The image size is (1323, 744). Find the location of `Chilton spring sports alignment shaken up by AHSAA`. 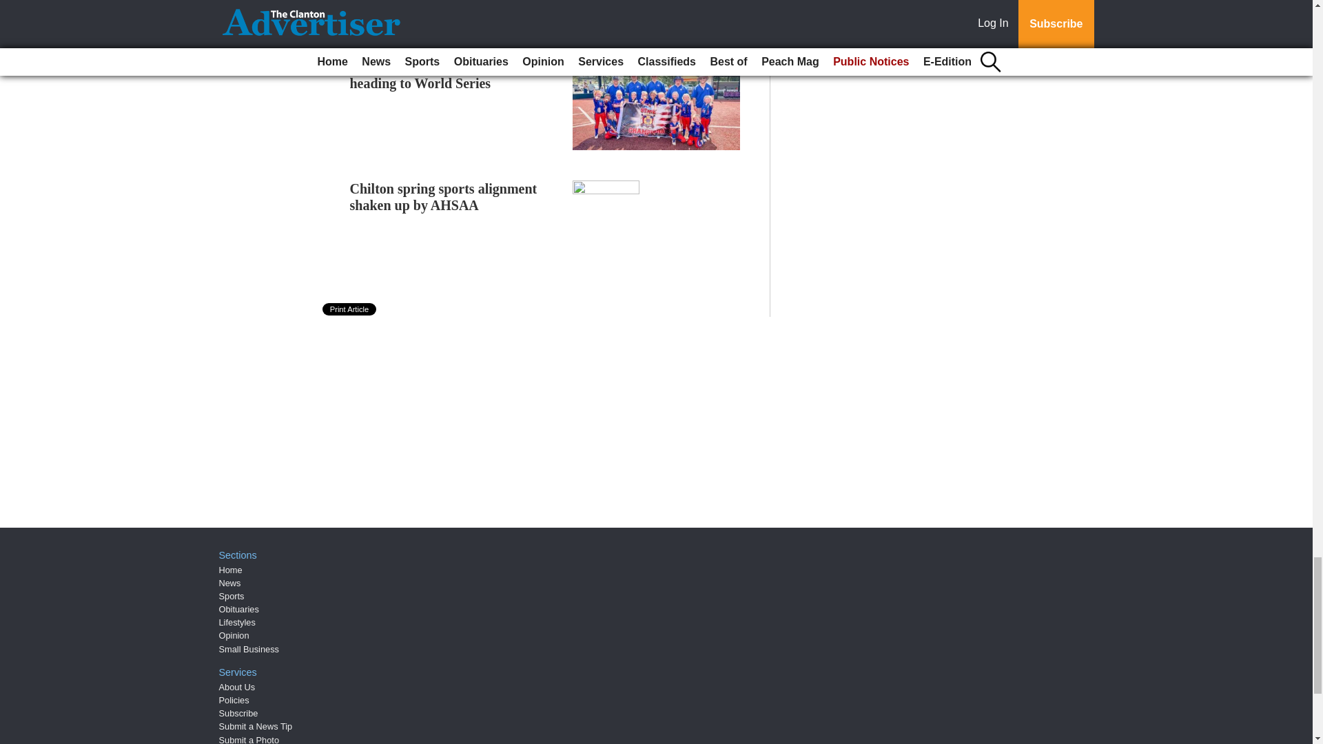

Chilton spring sports alignment shaken up by AHSAA is located at coordinates (444, 197).